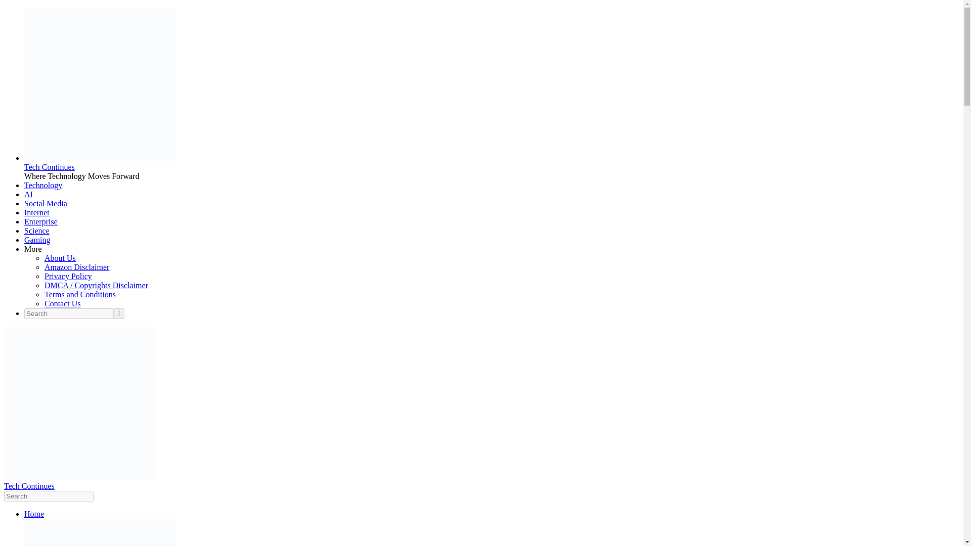 This screenshot has width=971, height=546. Describe the element at coordinates (40, 221) in the screenshot. I see `Enterprise` at that location.